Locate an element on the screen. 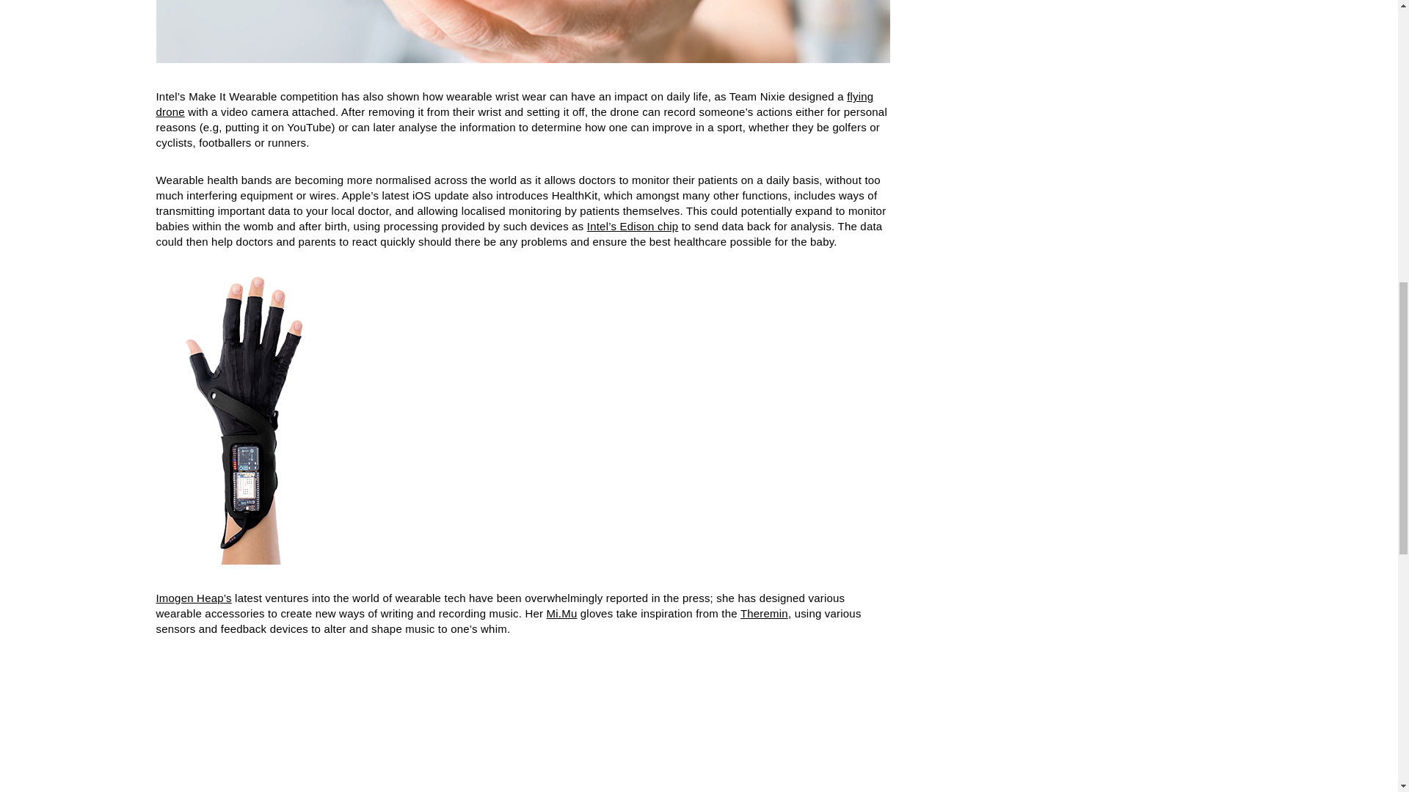  Intel Edison is located at coordinates (633, 226).